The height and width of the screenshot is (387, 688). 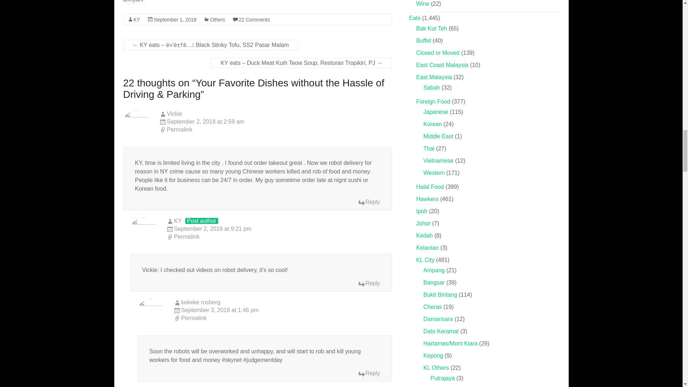 I want to click on Reply, so click(x=369, y=202).